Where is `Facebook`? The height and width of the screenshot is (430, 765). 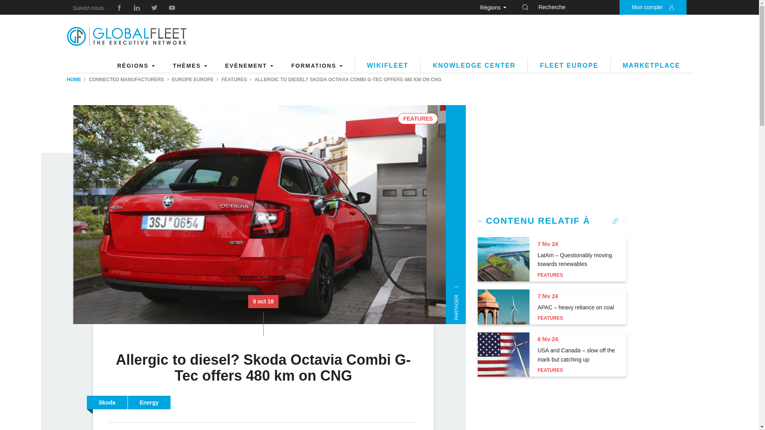 Facebook is located at coordinates (119, 8).